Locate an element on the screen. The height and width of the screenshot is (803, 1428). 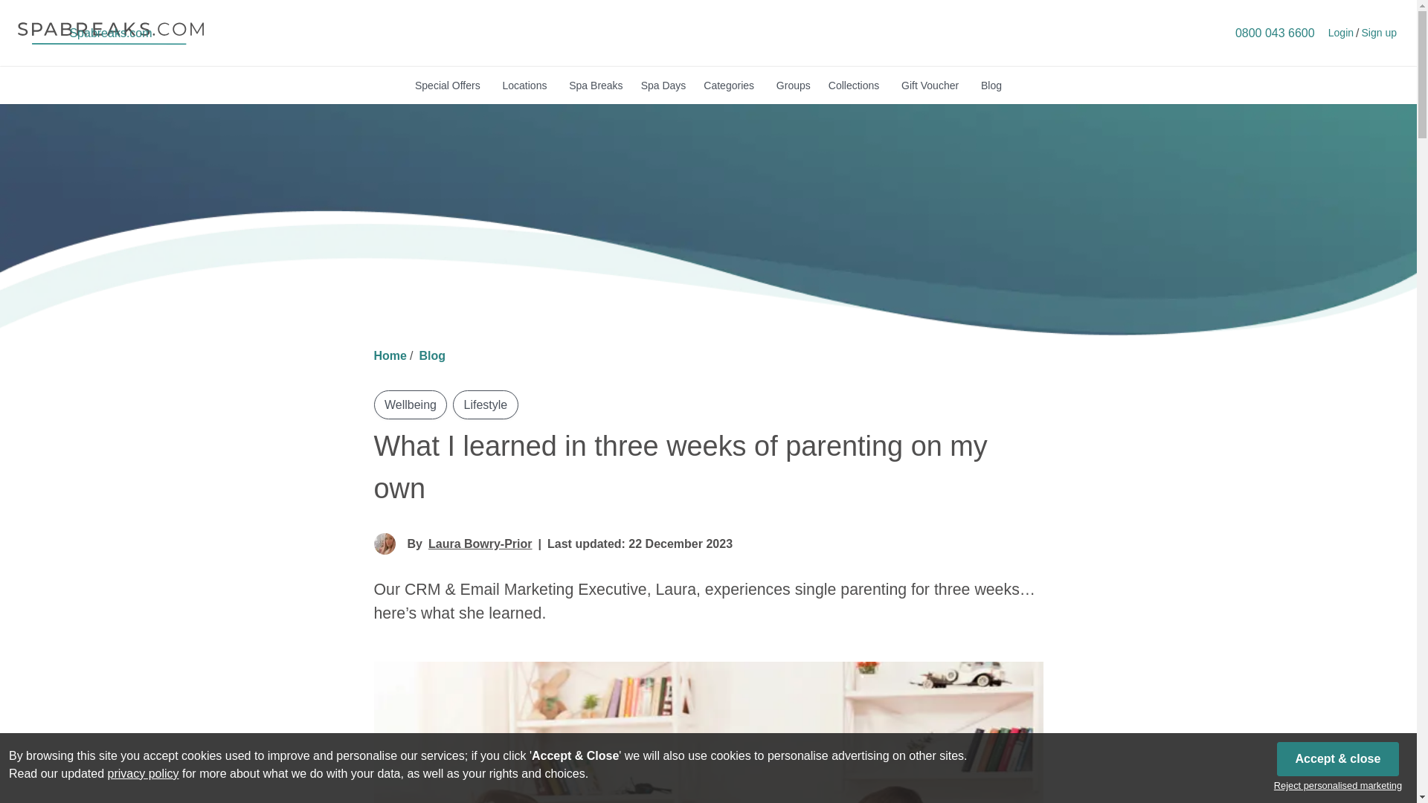
Spa Breaks is located at coordinates (595, 85).